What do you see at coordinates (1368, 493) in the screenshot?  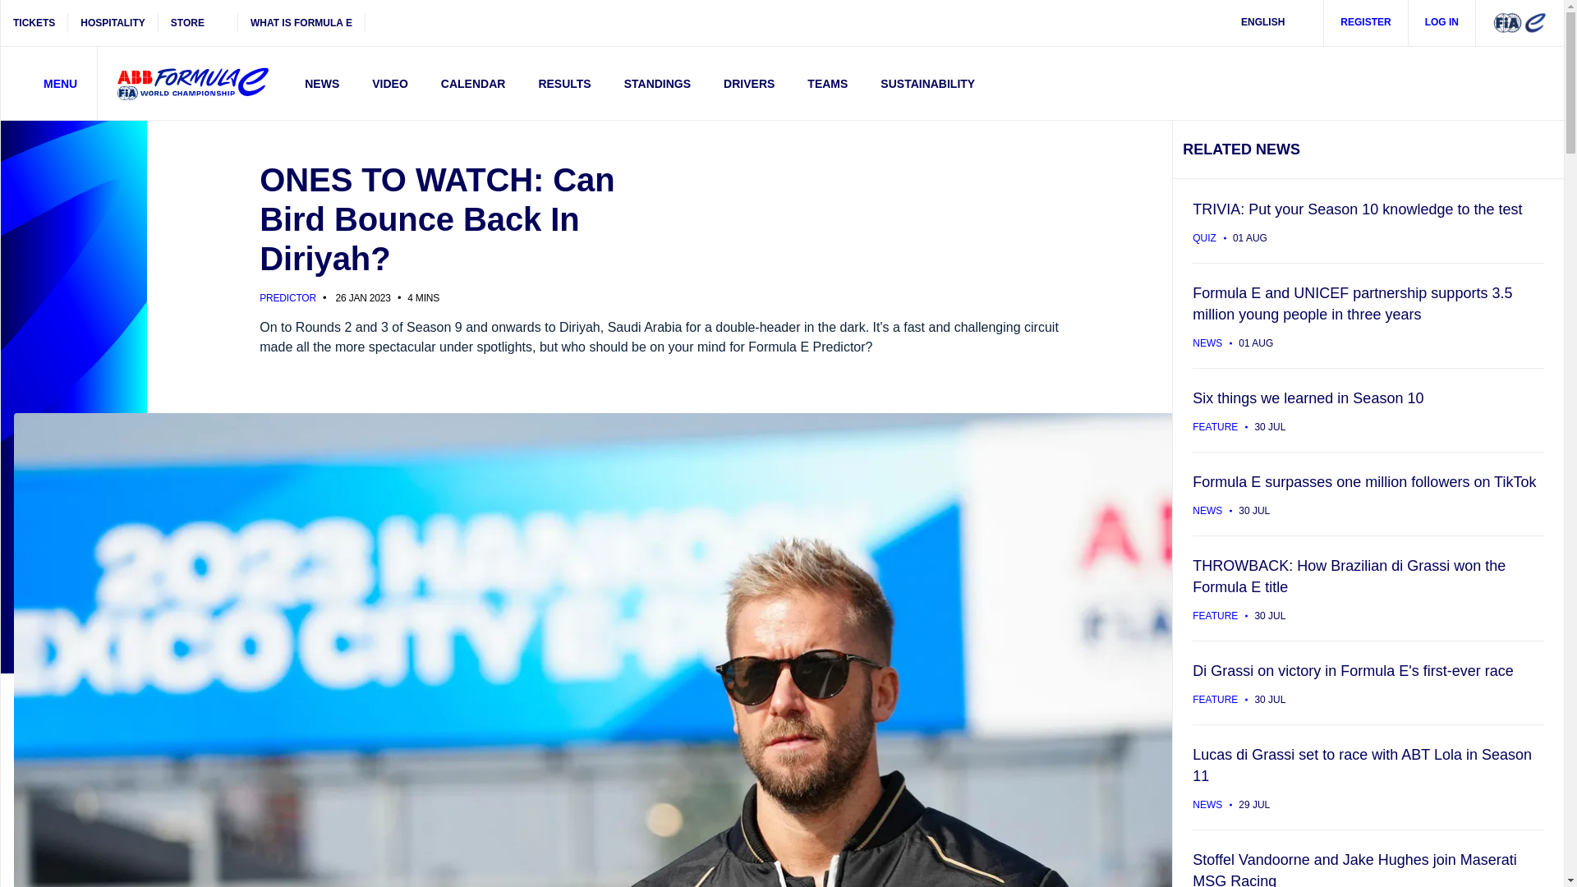 I see `Formula E surpasses one million followers on TikTok` at bounding box center [1368, 493].